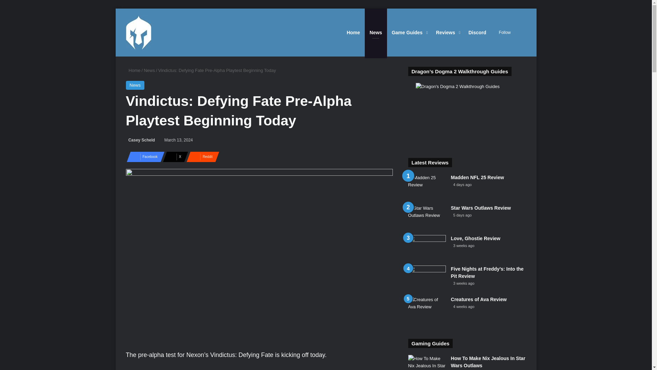  What do you see at coordinates (135, 85) in the screenshot?
I see `News` at bounding box center [135, 85].